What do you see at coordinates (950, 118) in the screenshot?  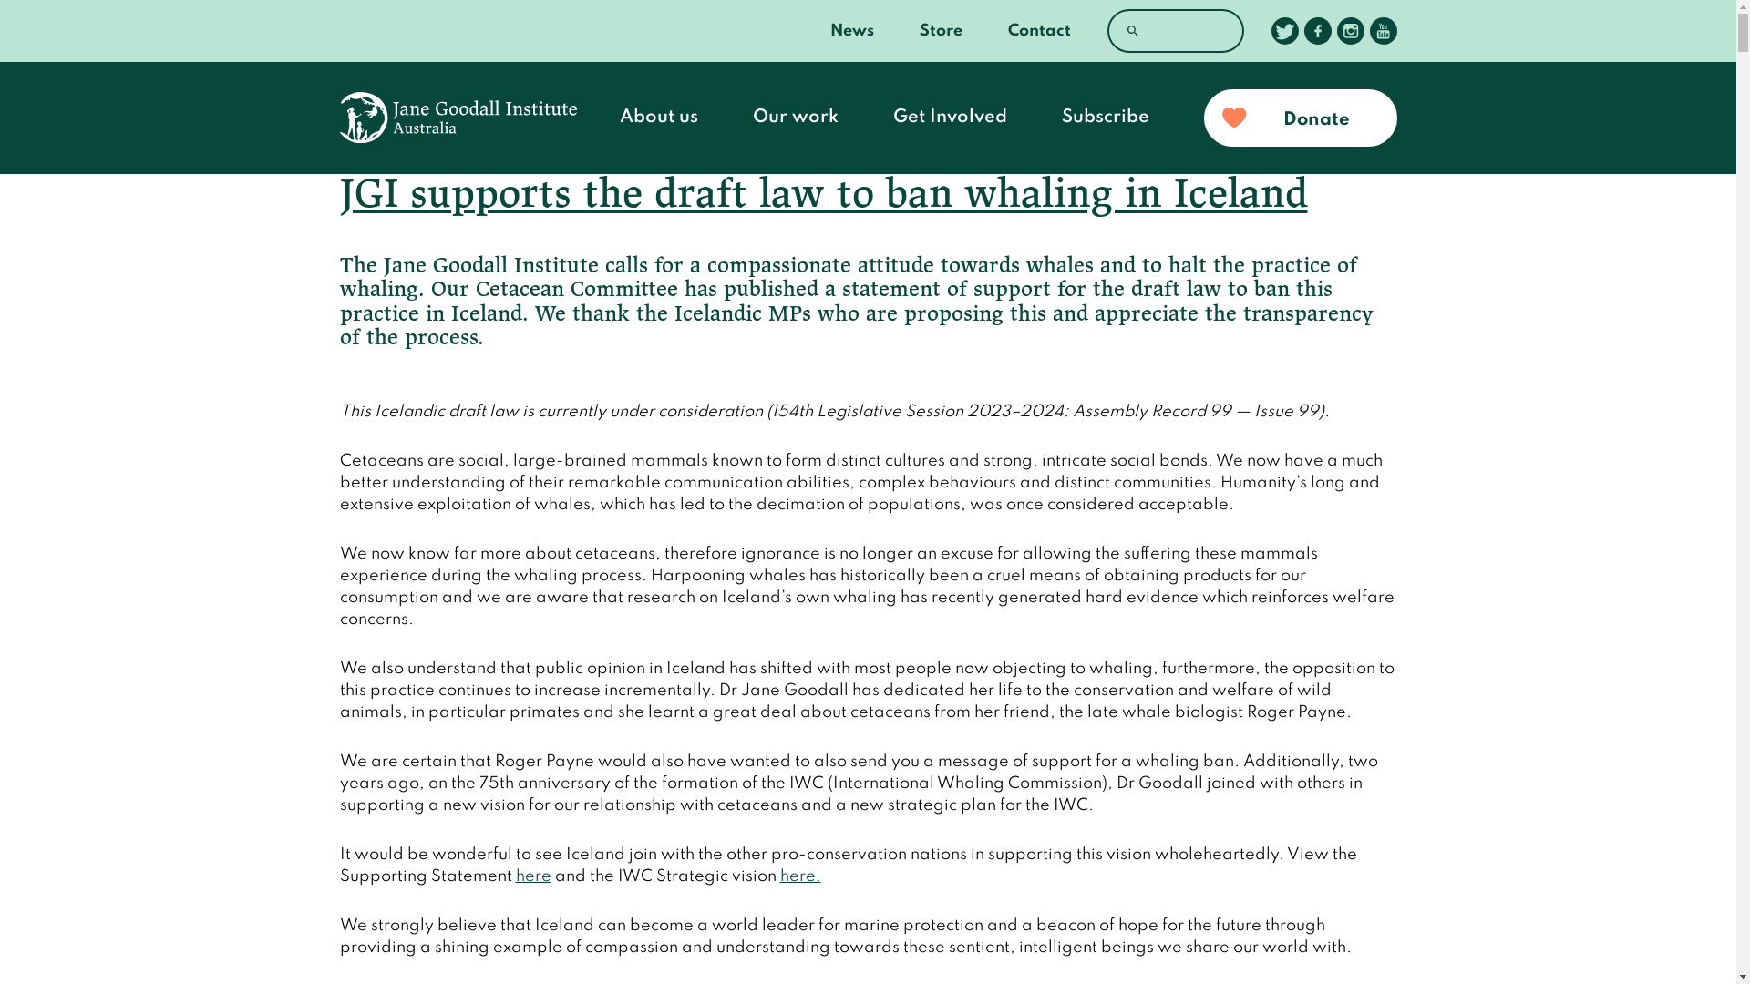 I see `Get Involved` at bounding box center [950, 118].